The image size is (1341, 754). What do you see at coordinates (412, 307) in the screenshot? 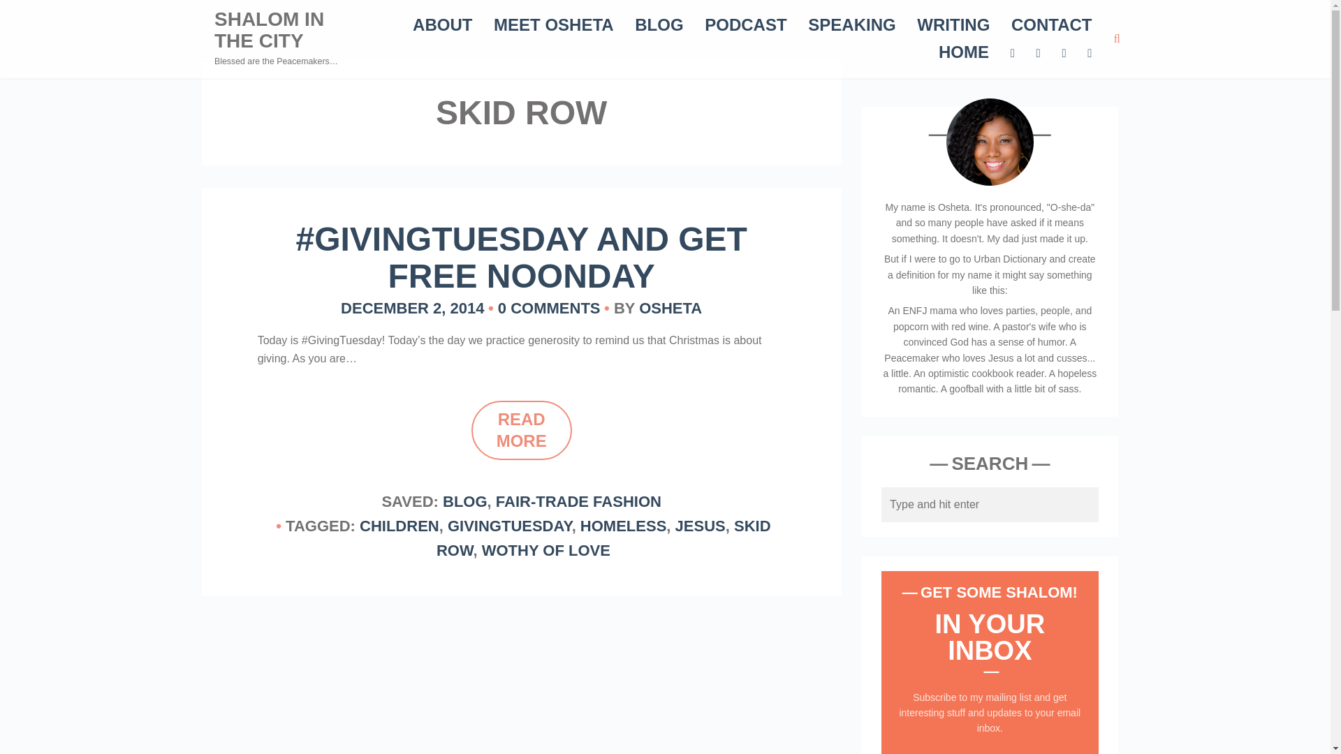
I see `DECEMBER 2, 2014` at bounding box center [412, 307].